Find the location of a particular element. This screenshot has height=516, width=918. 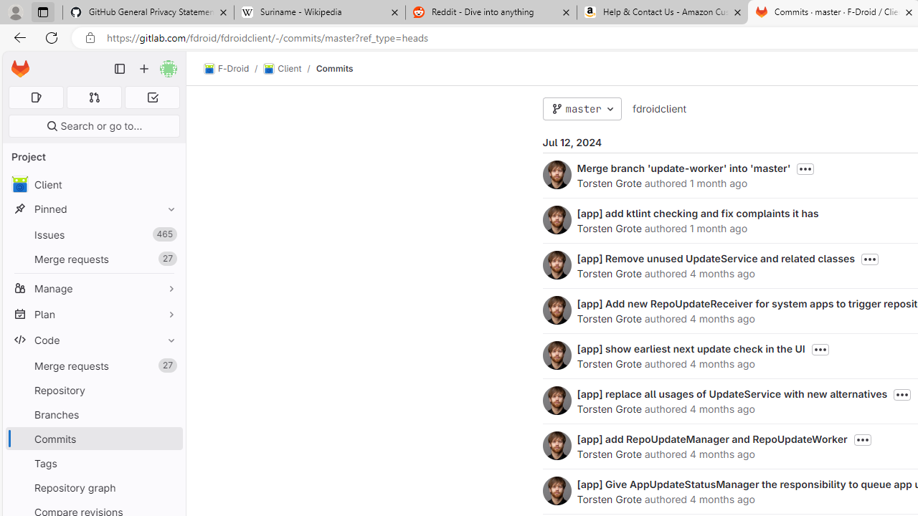

avatar is located at coordinates (19, 184).